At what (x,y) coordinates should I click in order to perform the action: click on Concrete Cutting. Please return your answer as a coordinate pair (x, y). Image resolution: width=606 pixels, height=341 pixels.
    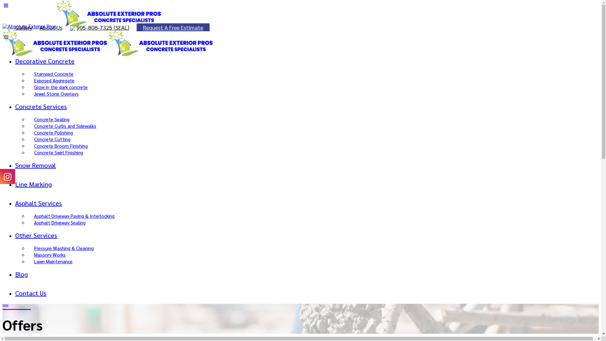
    Looking at the image, I should click on (52, 139).